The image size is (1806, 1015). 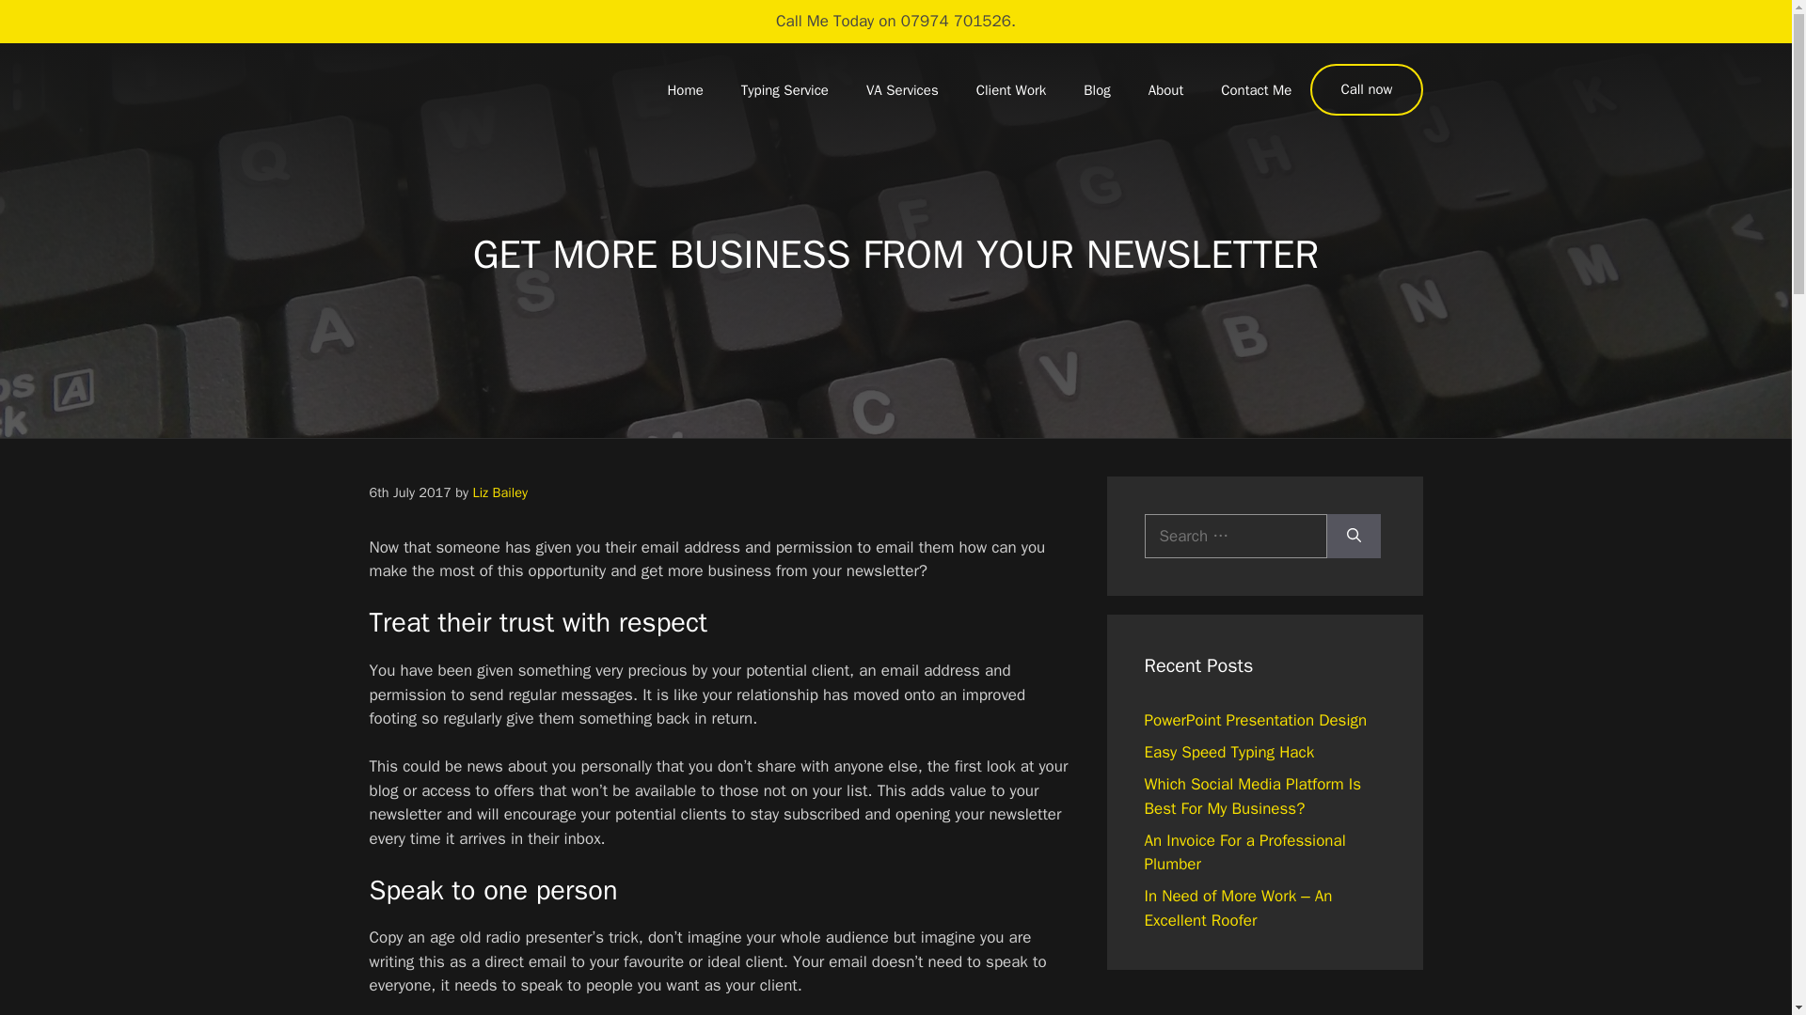 I want to click on About, so click(x=1166, y=90).